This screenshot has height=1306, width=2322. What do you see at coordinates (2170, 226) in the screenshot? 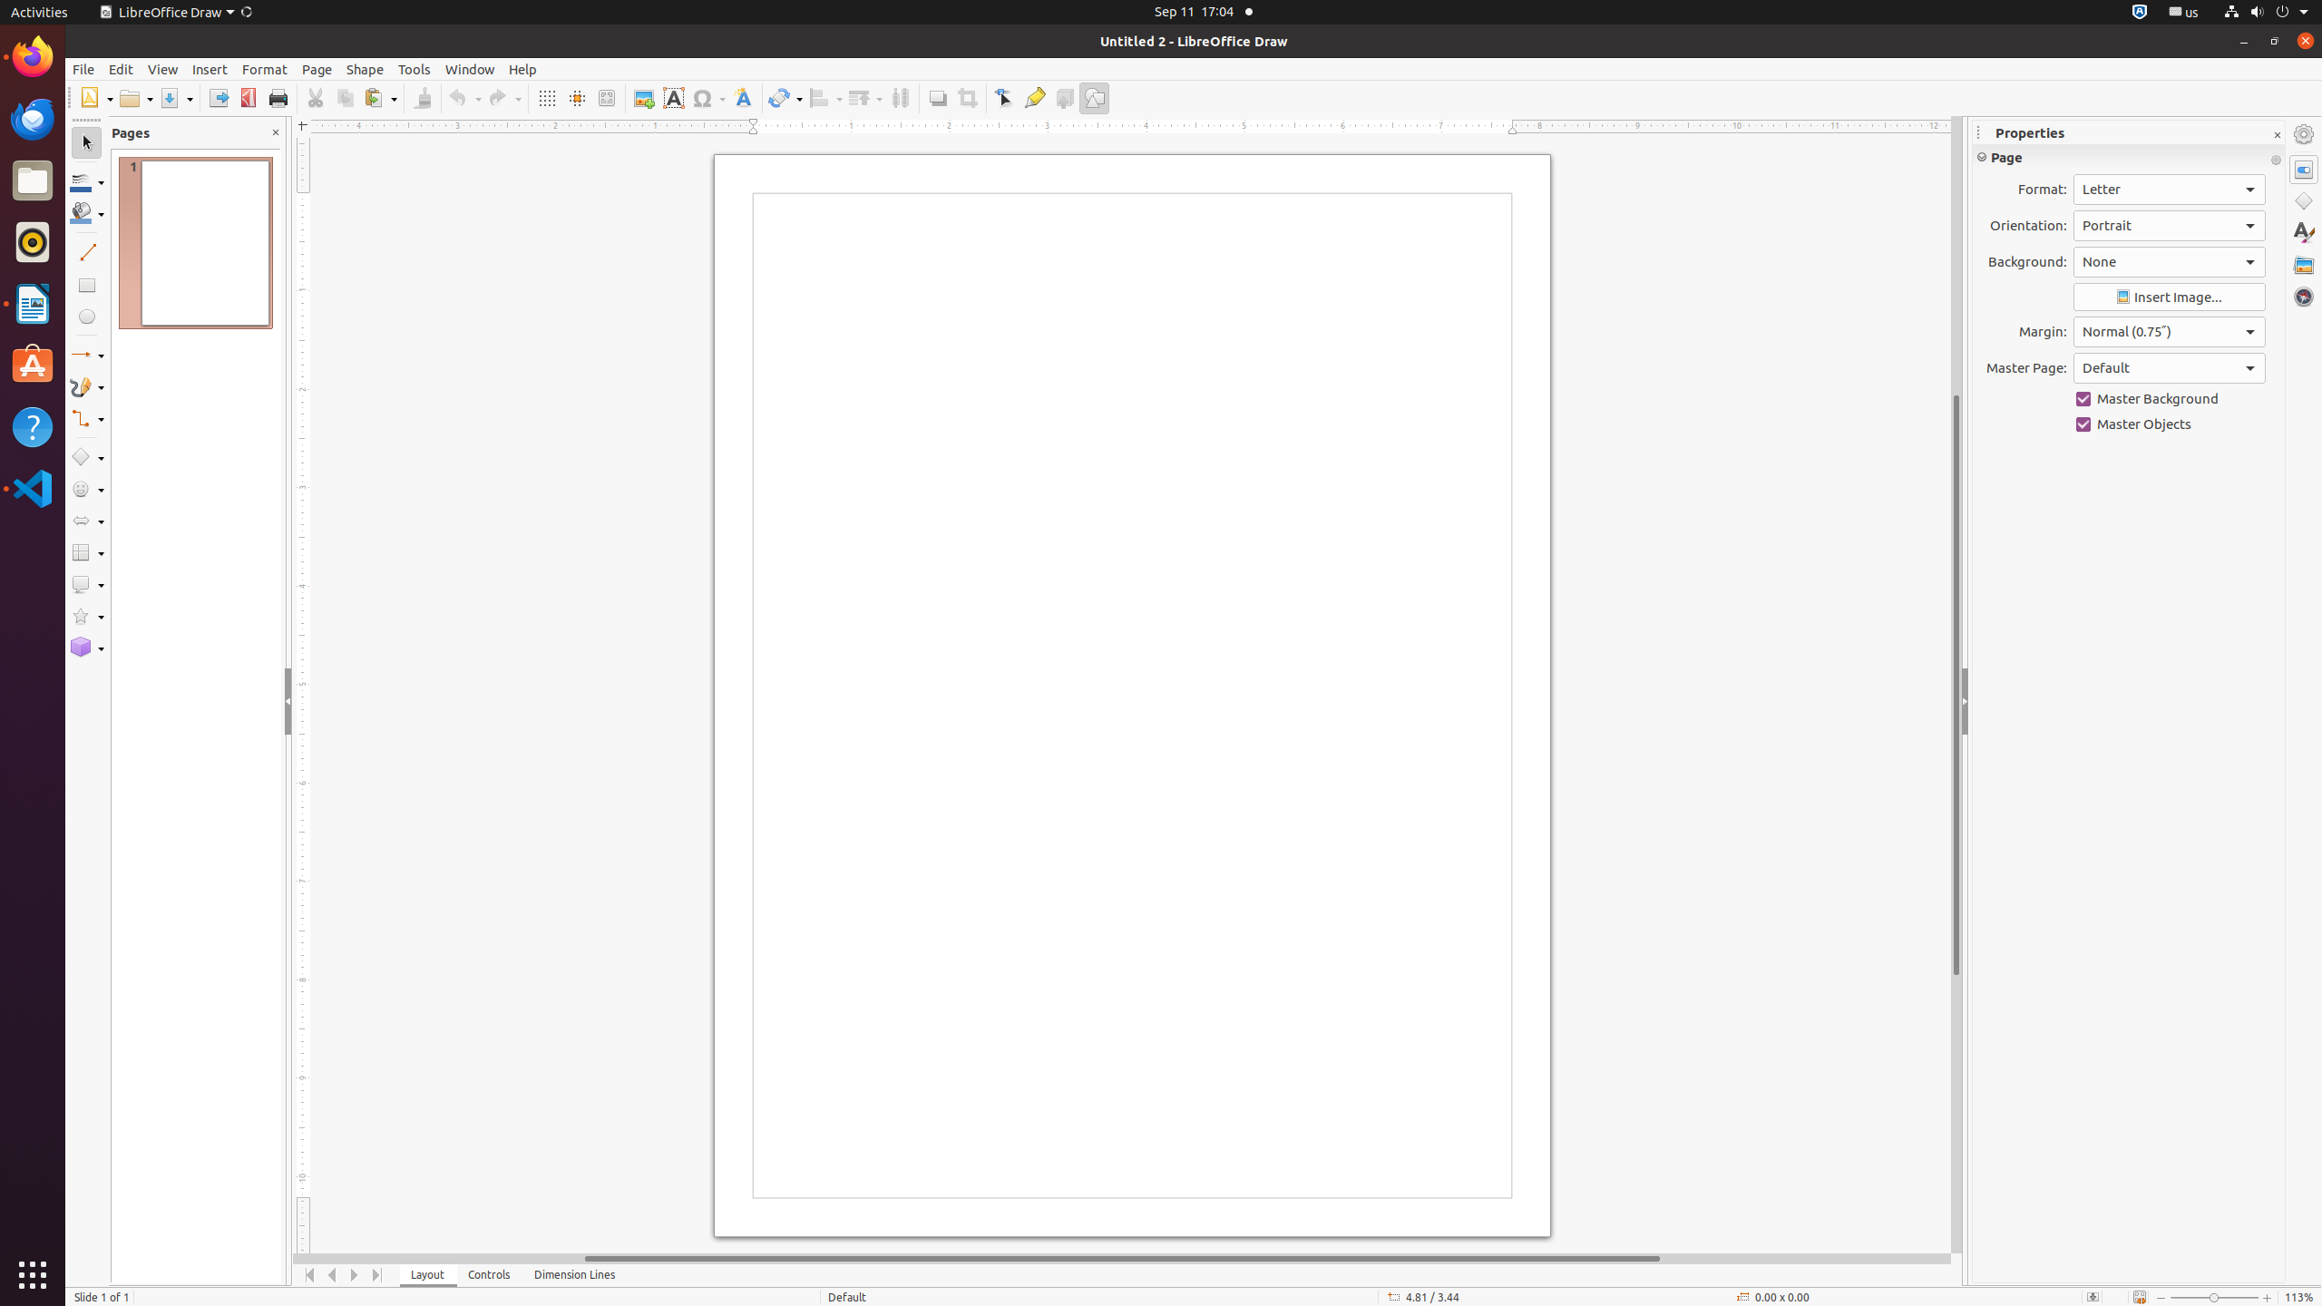
I see `Orientation:` at bounding box center [2170, 226].